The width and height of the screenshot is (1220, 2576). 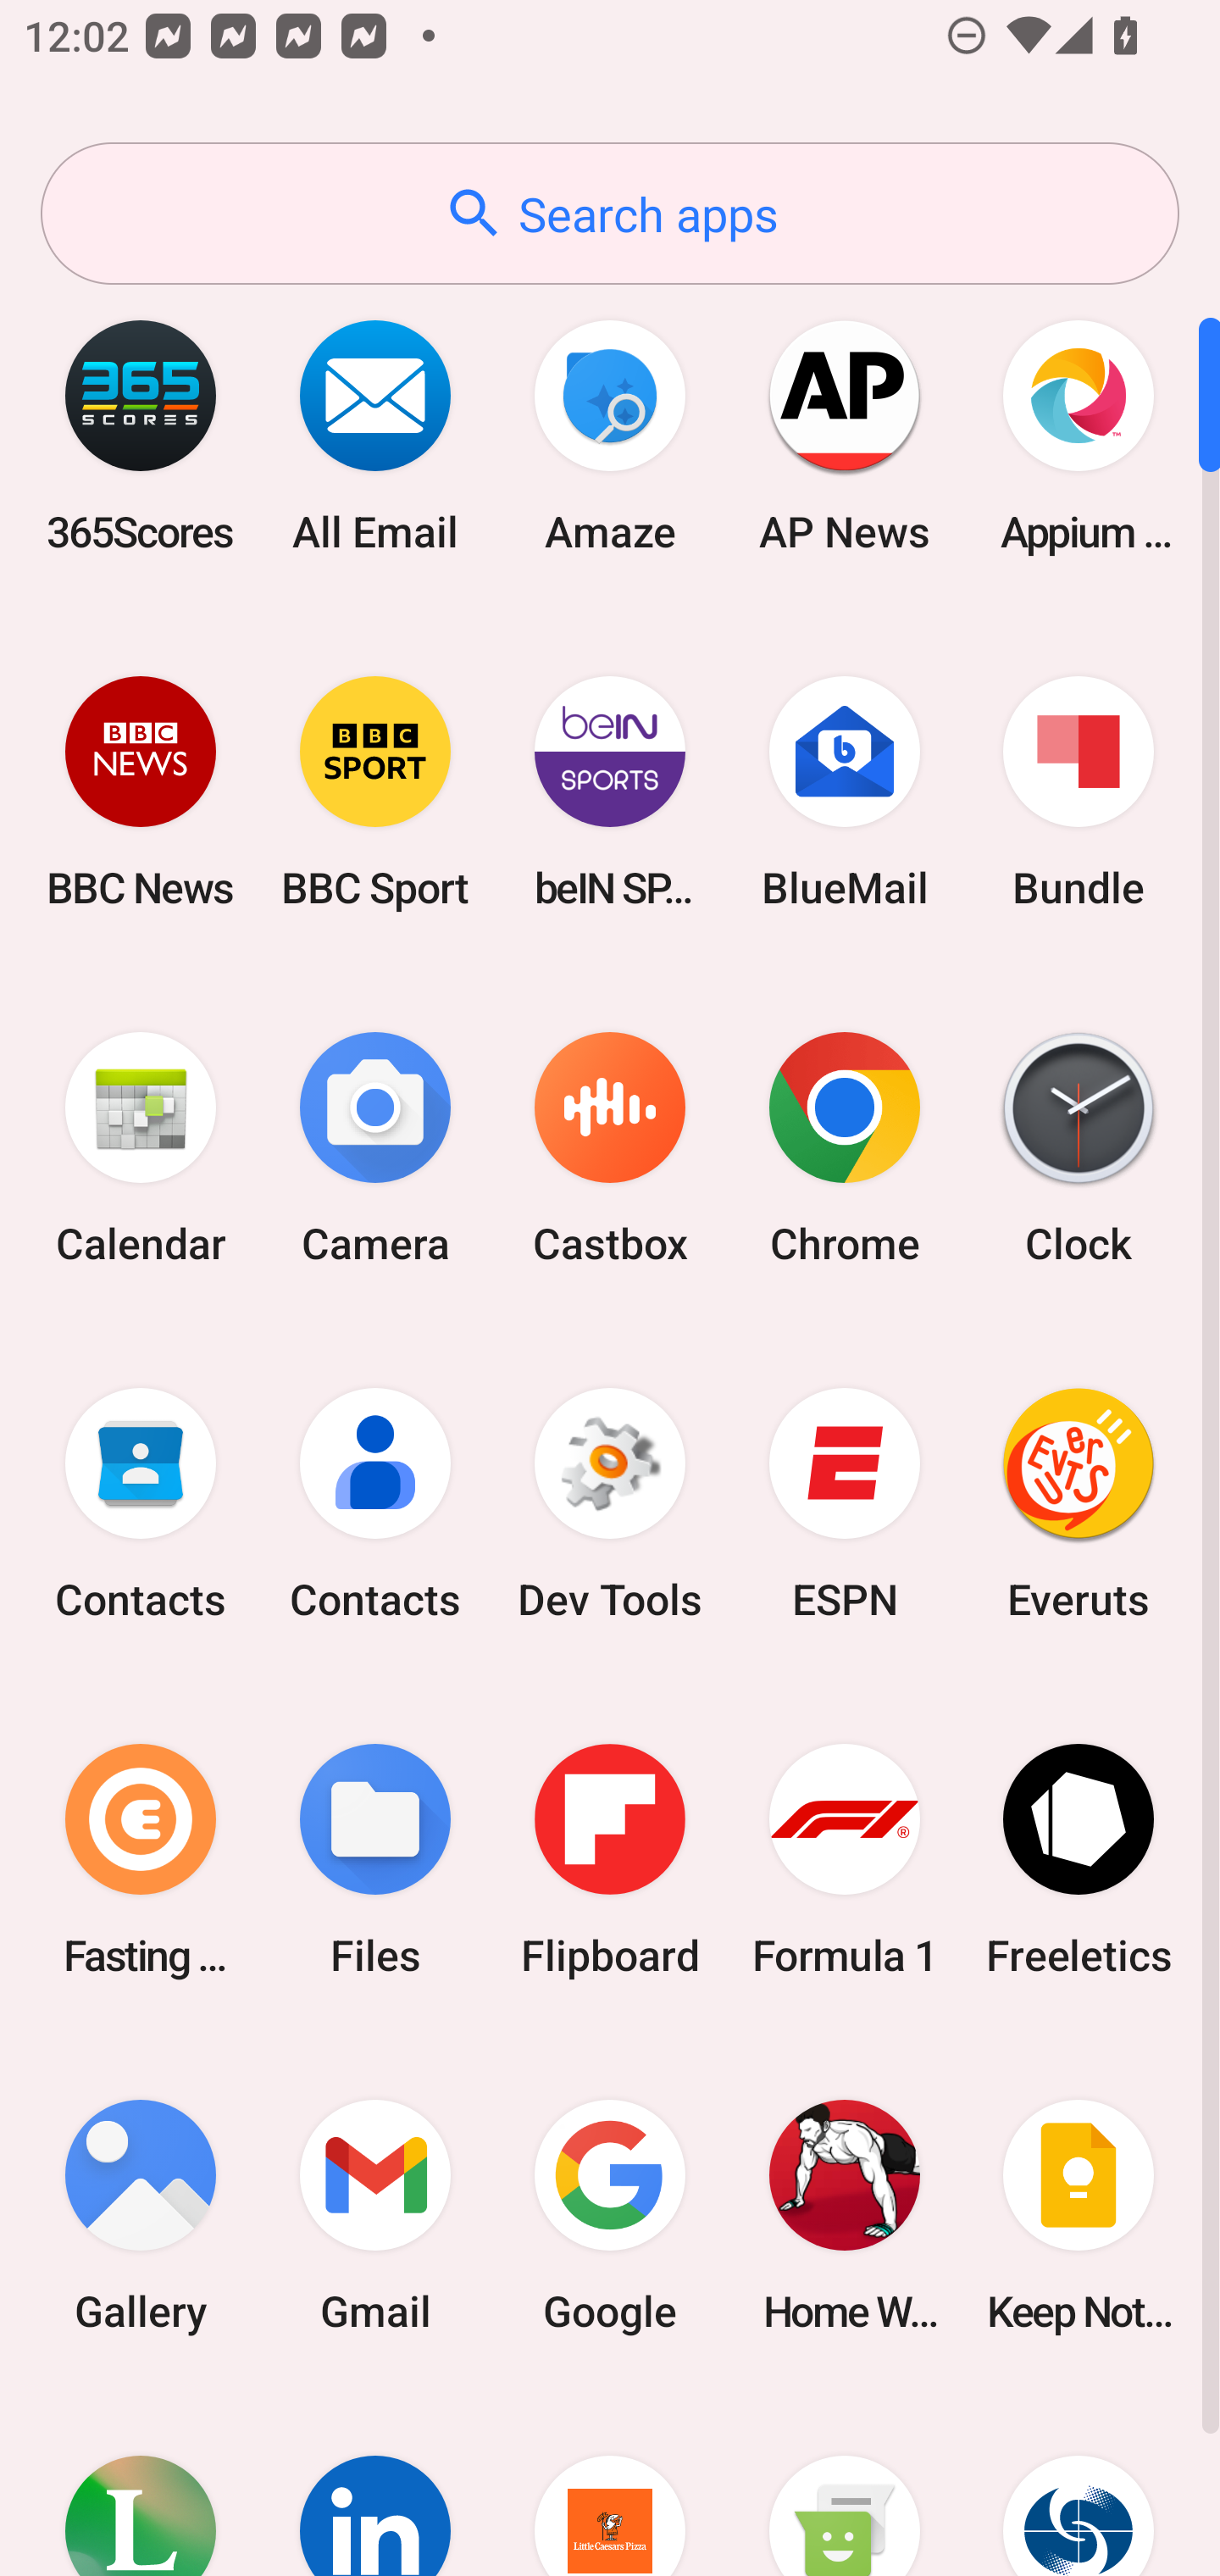 I want to click on Clock, so click(x=1079, y=1149).